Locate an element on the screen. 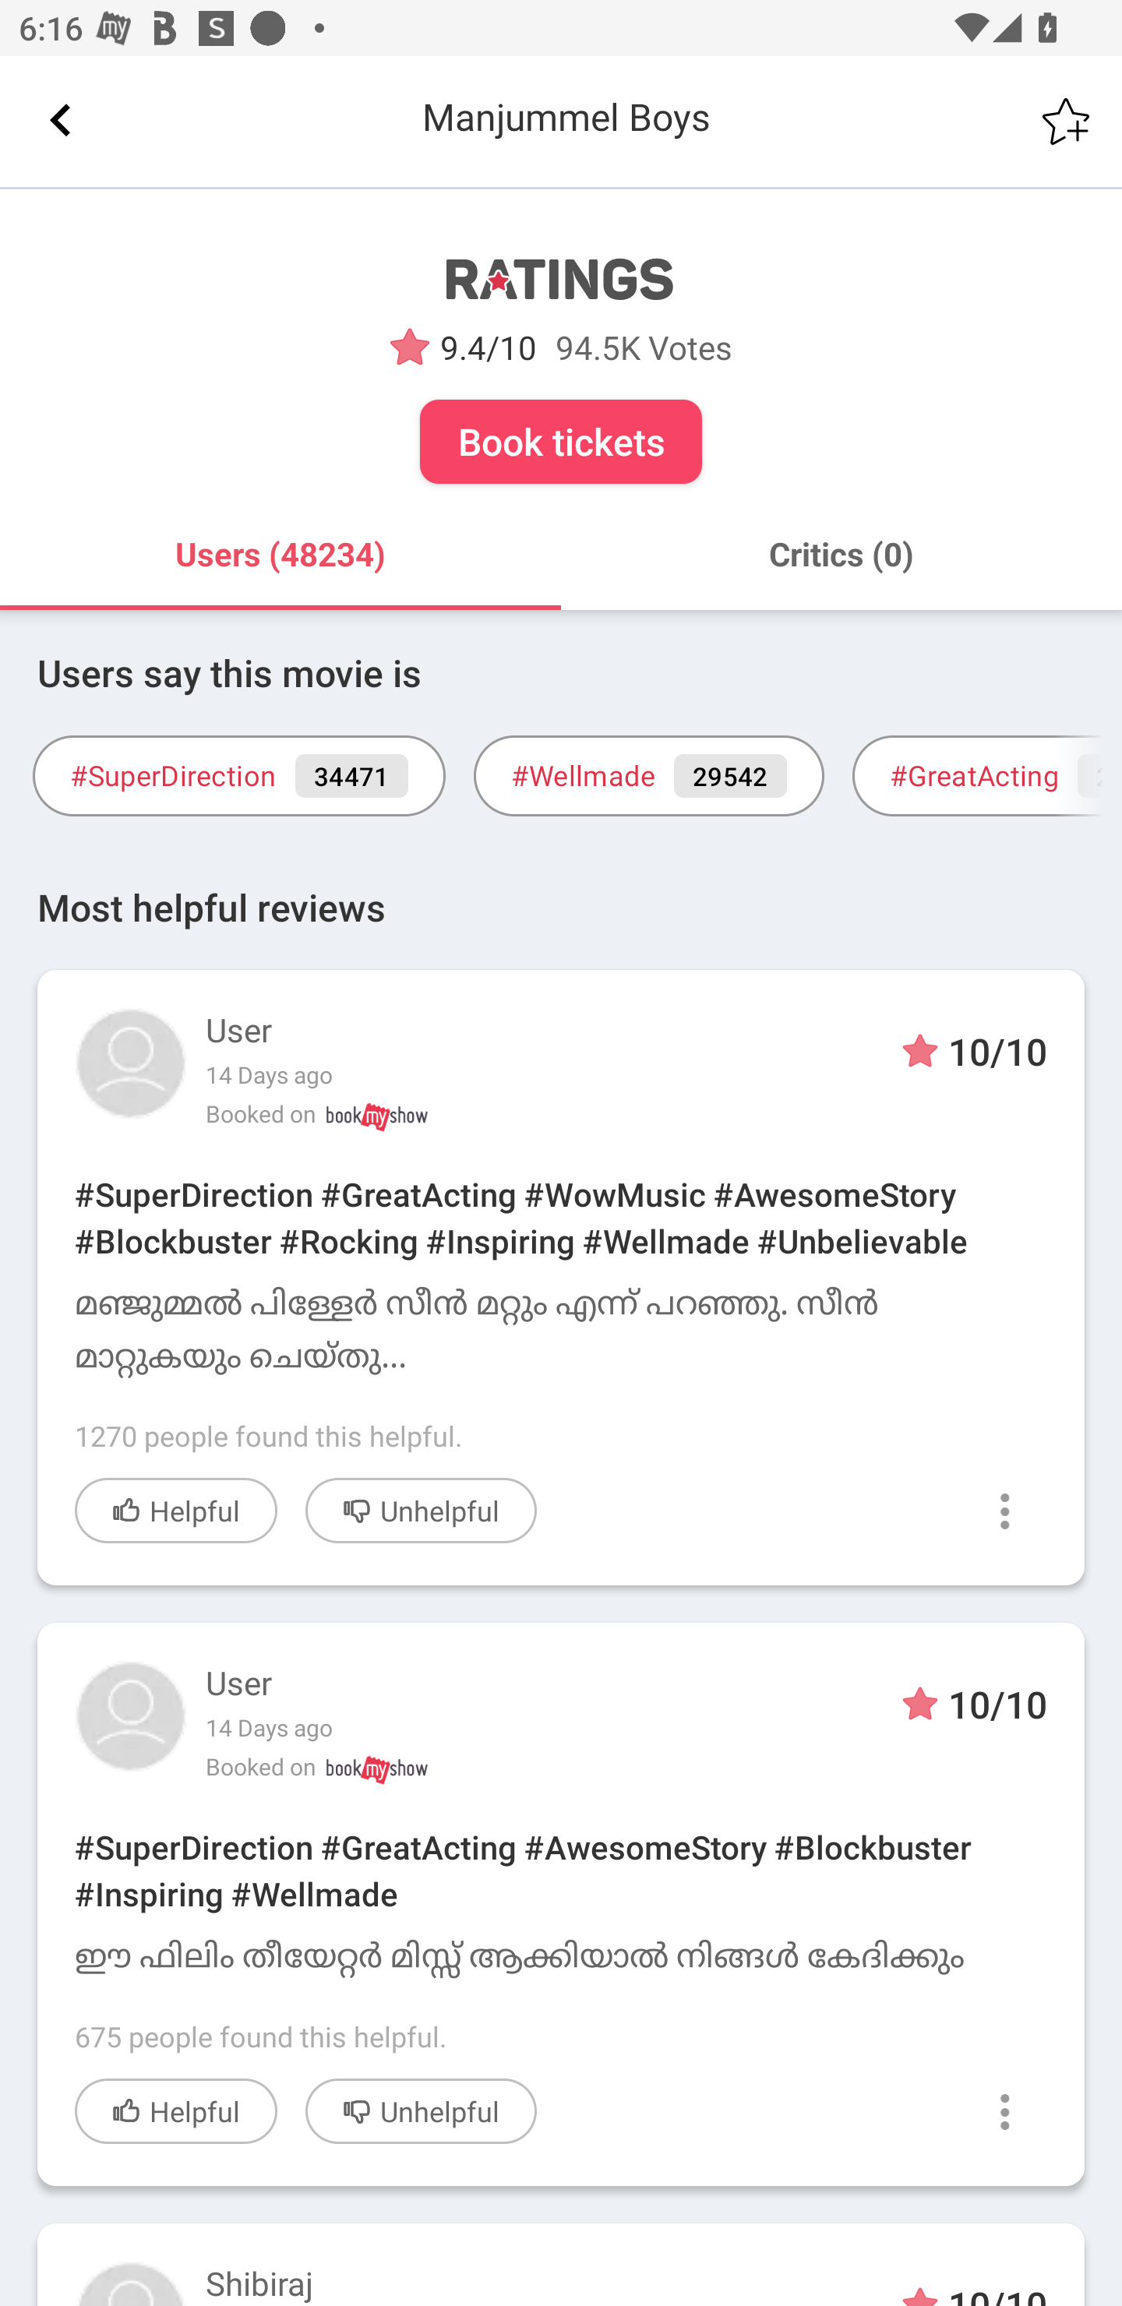 The height and width of the screenshot is (2306, 1122). Critics (0) is located at coordinates (841, 555).